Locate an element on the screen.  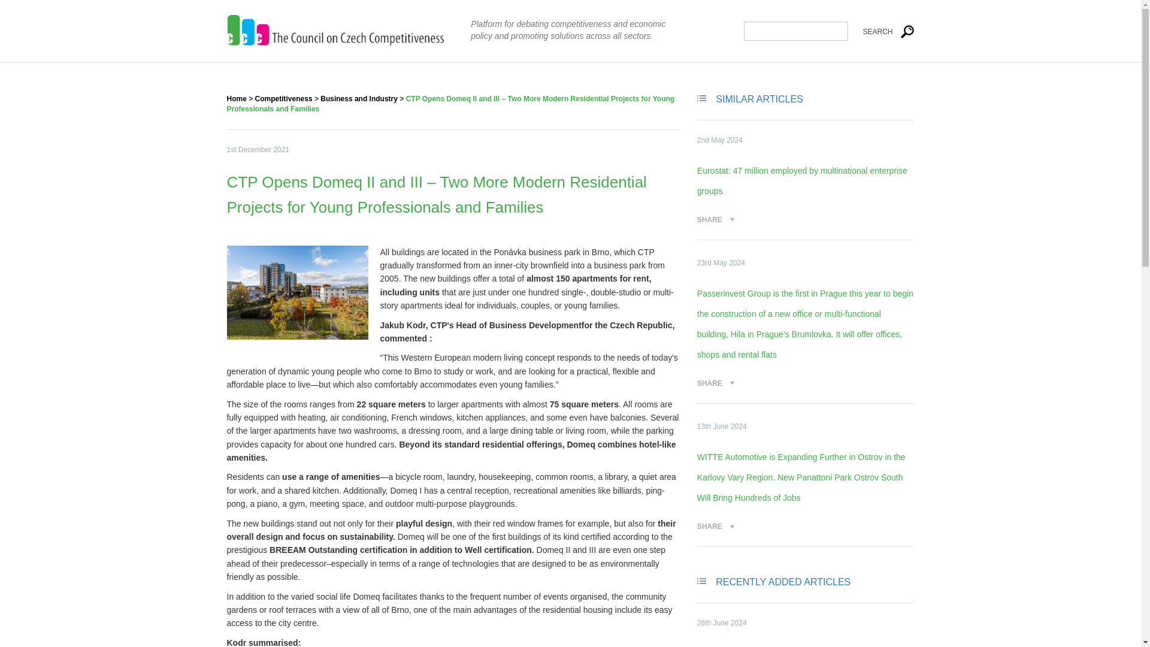
SIMILAR ARTICLES is located at coordinates (759, 98).